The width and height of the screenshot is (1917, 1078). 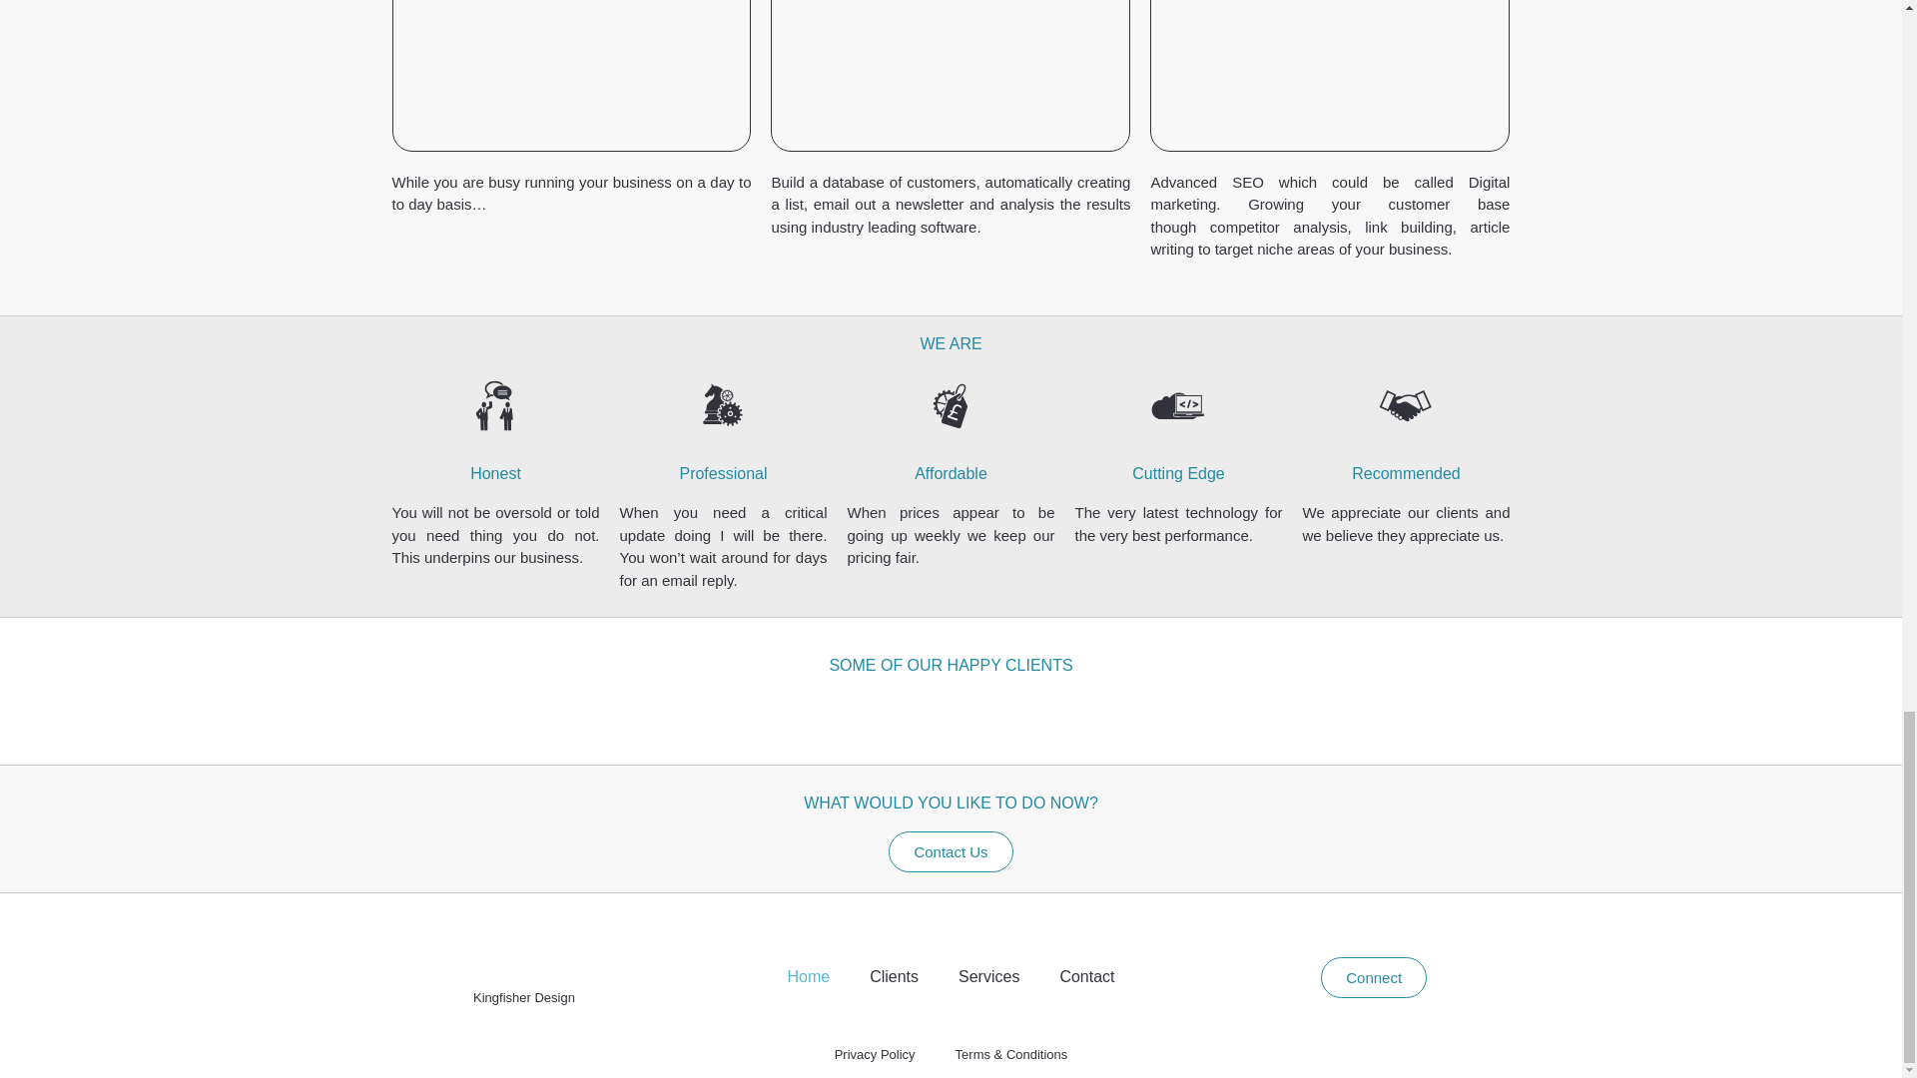 What do you see at coordinates (894, 976) in the screenshot?
I see `Clients` at bounding box center [894, 976].